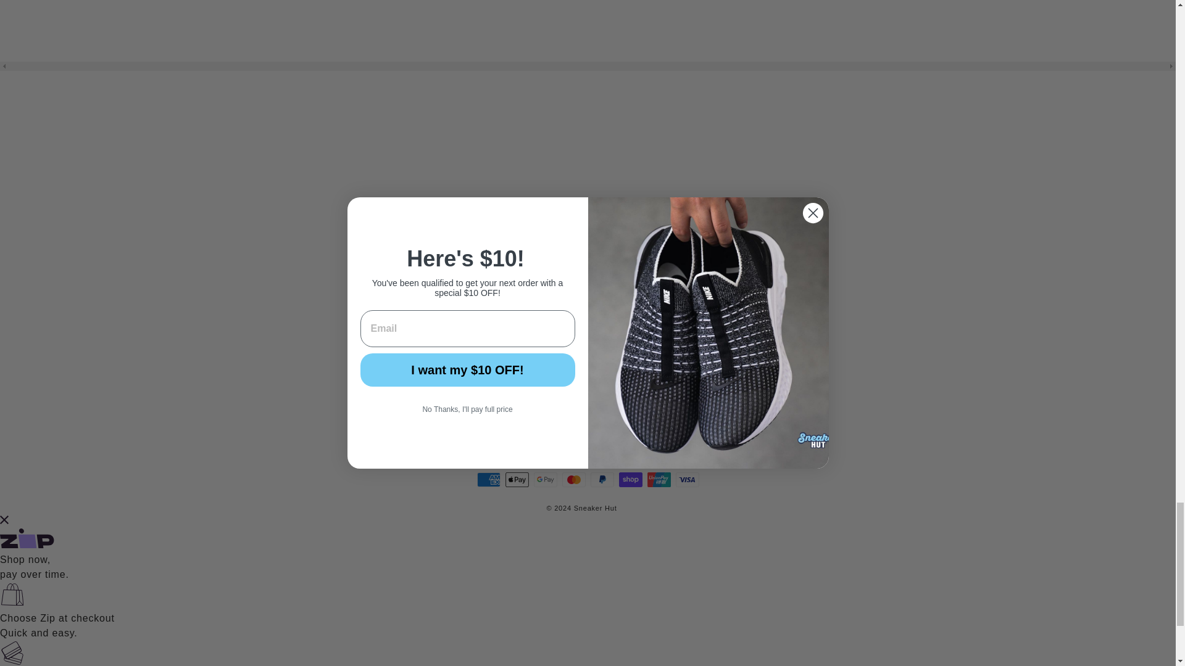 The width and height of the screenshot is (1185, 666). Describe the element at coordinates (659, 479) in the screenshot. I see `Union Pay` at that location.